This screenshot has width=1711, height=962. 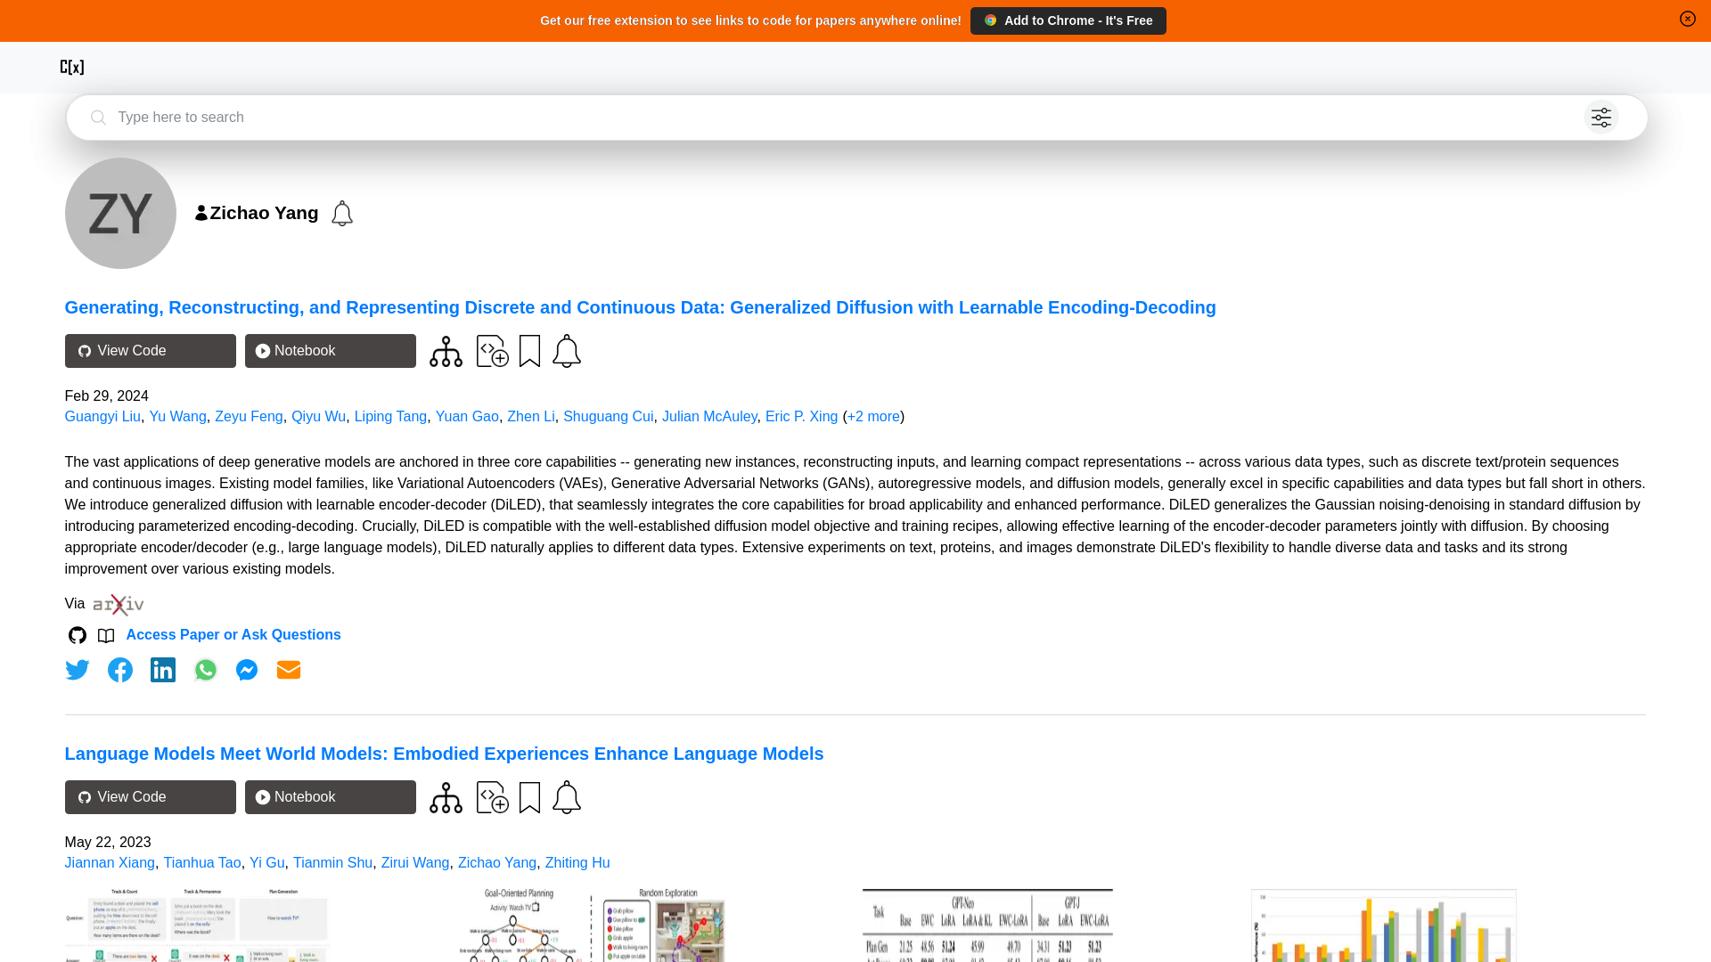 I want to click on Julian McAuley, so click(x=709, y=417).